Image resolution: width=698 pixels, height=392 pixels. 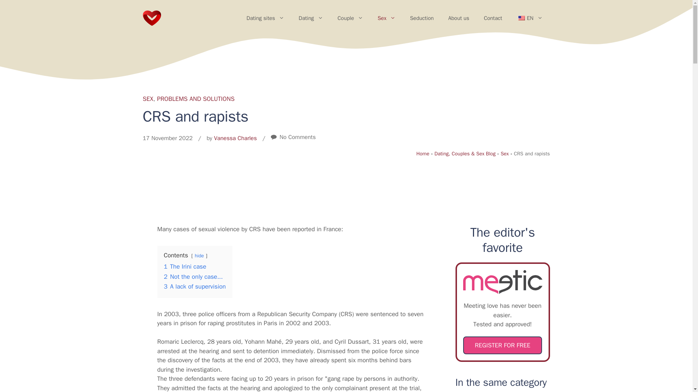 I want to click on Dating, so click(x=311, y=18).